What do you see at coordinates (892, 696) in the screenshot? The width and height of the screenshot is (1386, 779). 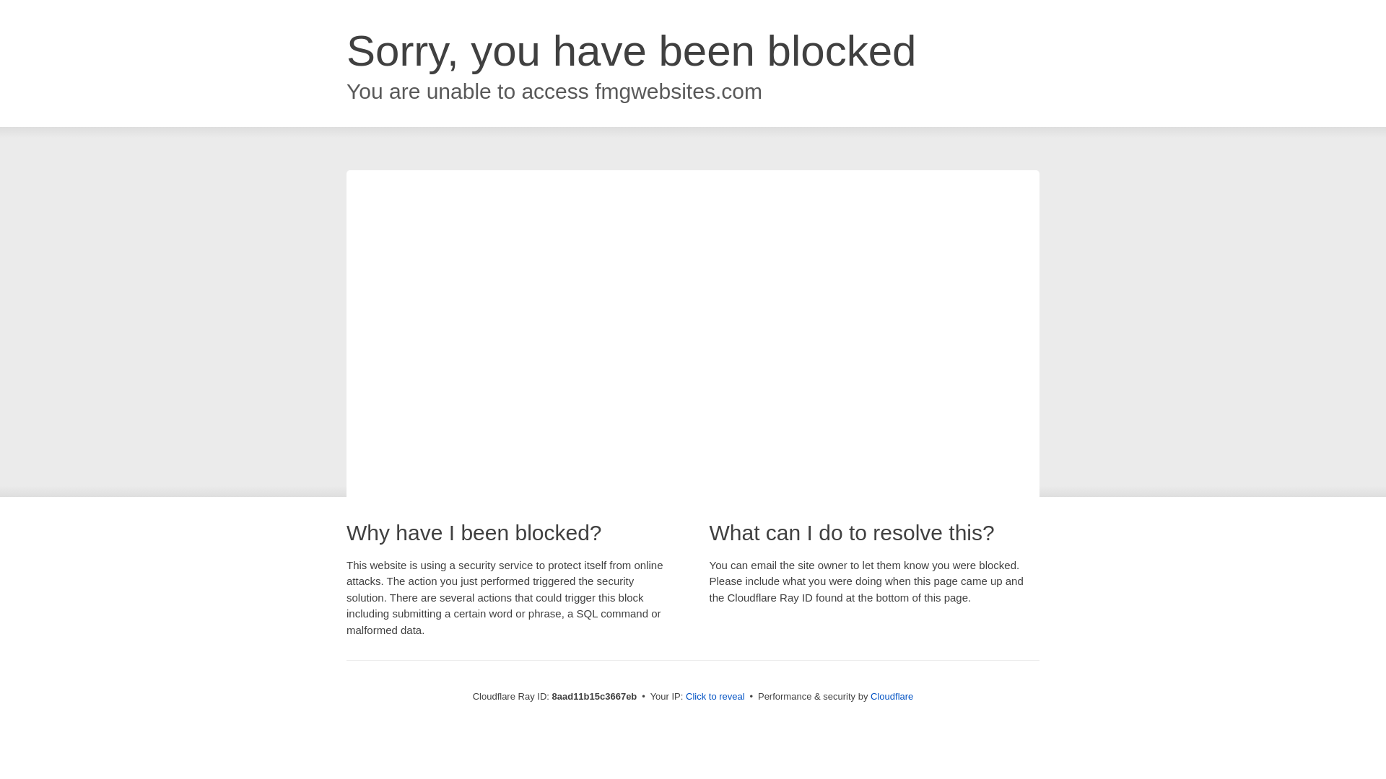 I see `Cloudflare` at bounding box center [892, 696].